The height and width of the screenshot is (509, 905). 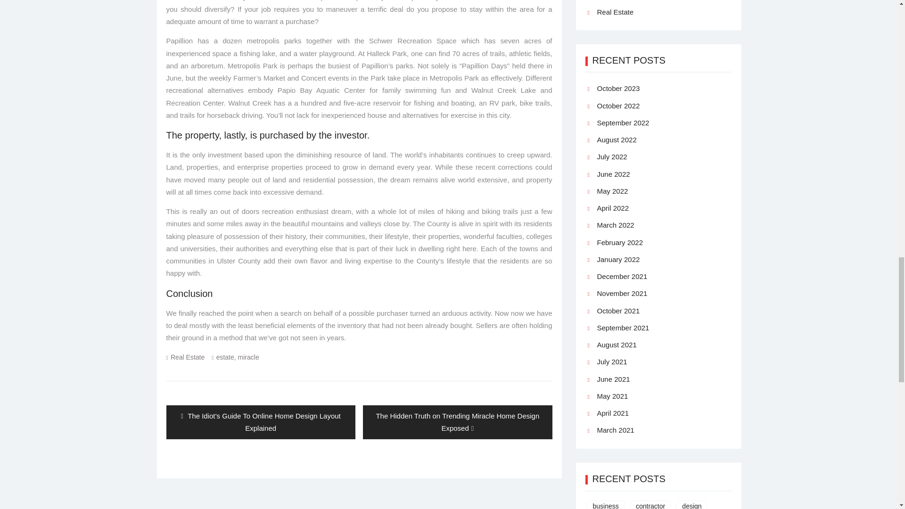 I want to click on miracle, so click(x=248, y=357).